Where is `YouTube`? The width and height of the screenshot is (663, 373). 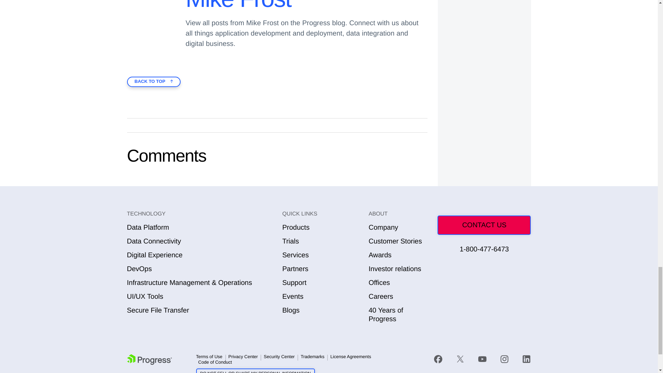 YouTube is located at coordinates (482, 359).